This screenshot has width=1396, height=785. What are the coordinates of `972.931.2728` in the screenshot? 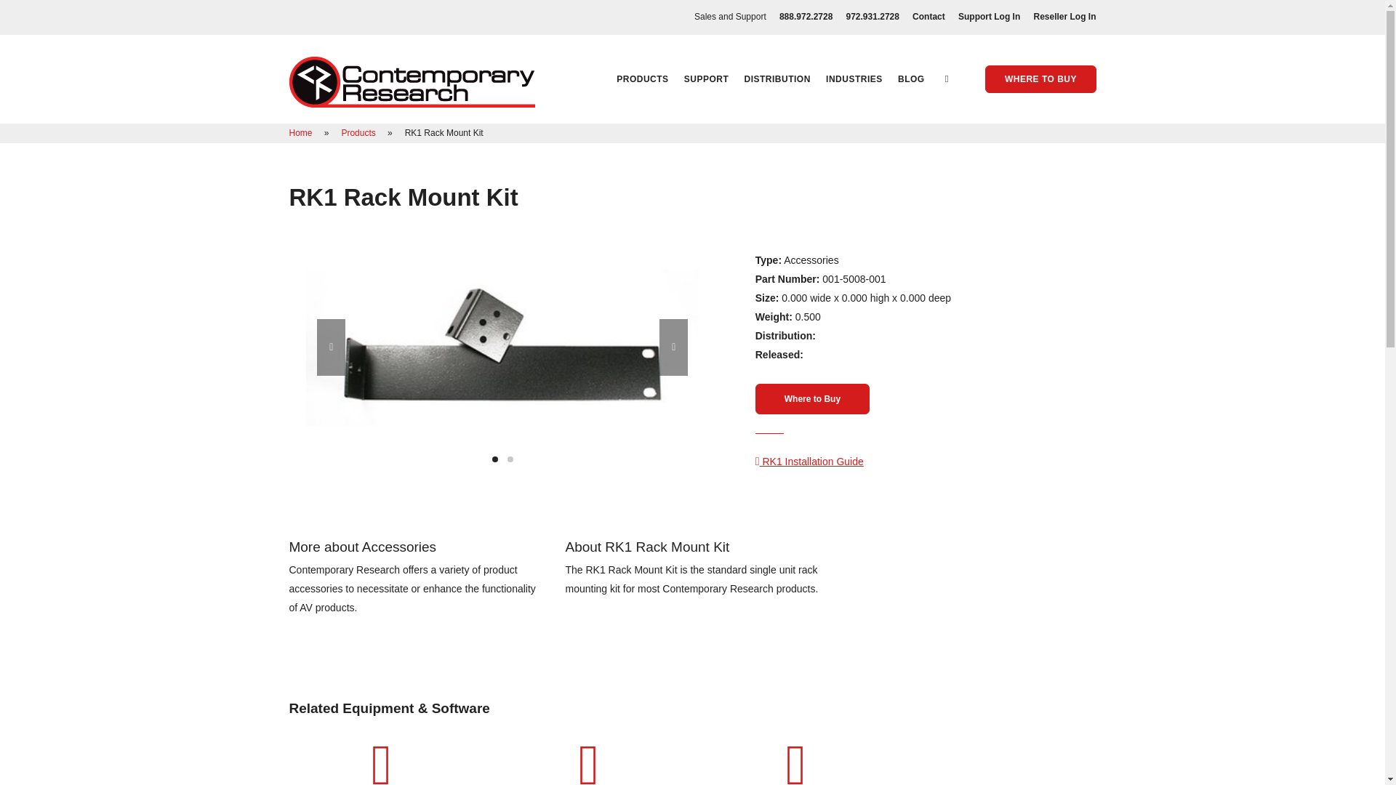 It's located at (872, 17).